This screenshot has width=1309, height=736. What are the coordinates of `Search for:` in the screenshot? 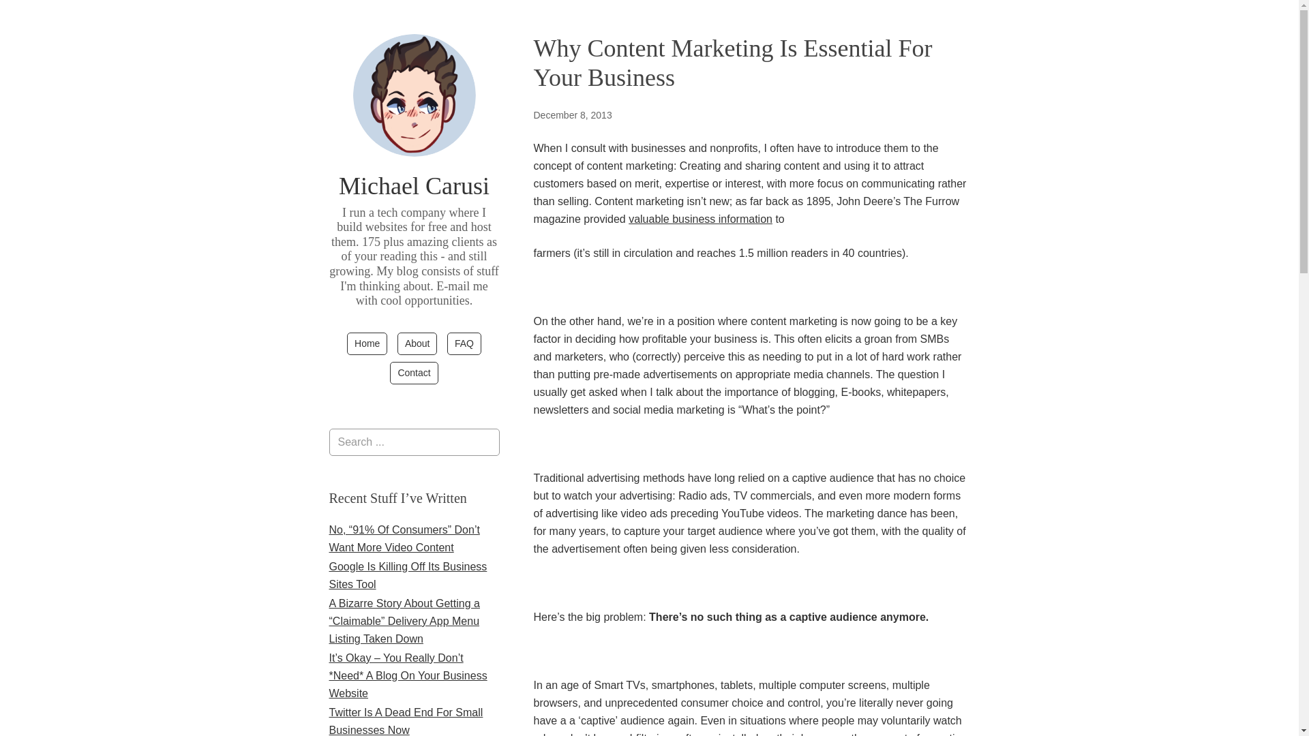 It's located at (413, 442).